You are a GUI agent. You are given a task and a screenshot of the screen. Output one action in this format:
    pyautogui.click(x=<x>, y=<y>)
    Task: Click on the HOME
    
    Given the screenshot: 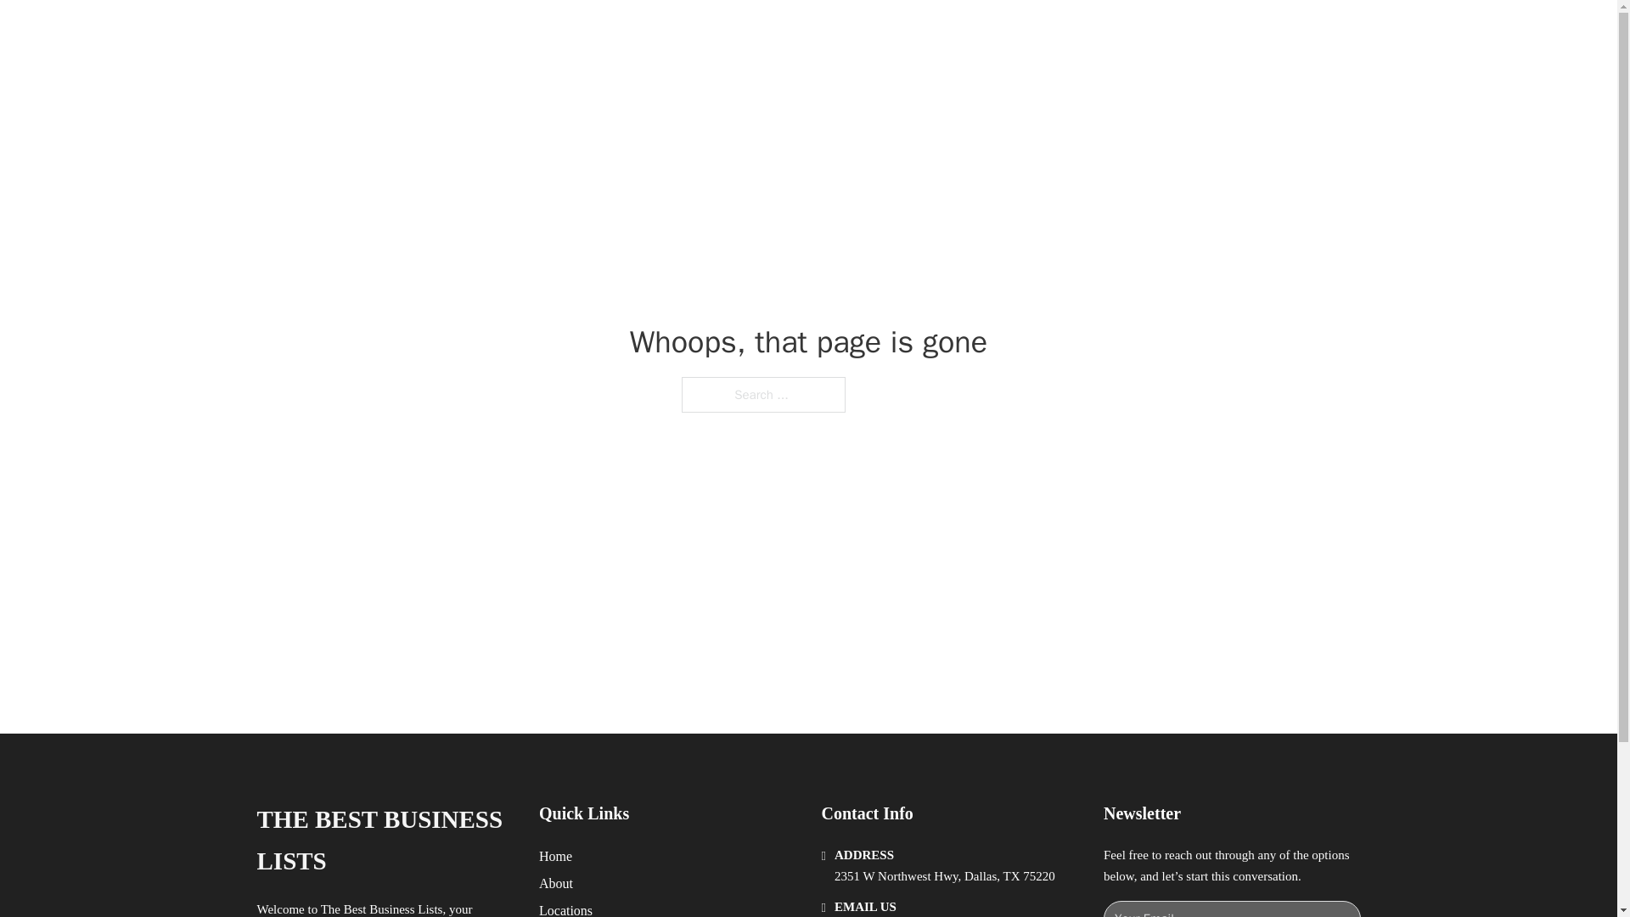 What is the action you would take?
    pyautogui.click(x=1029, y=32)
    